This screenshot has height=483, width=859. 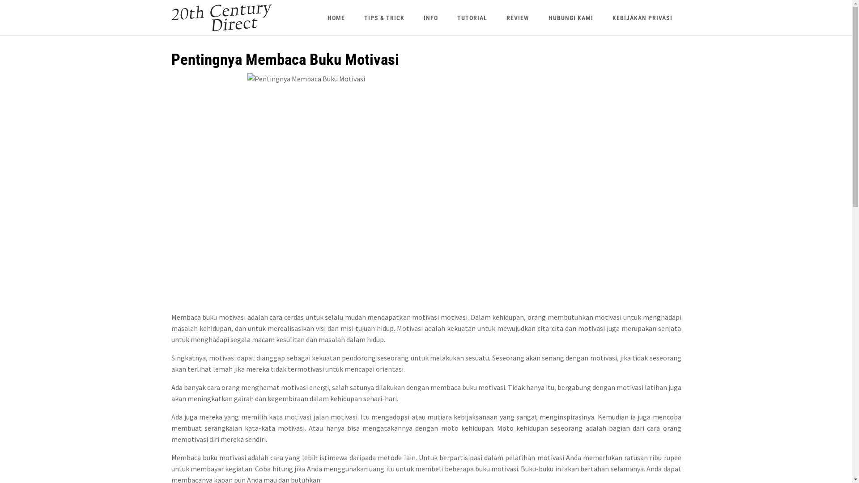 What do you see at coordinates (384, 18) in the screenshot?
I see `TIPS & TRICK` at bounding box center [384, 18].